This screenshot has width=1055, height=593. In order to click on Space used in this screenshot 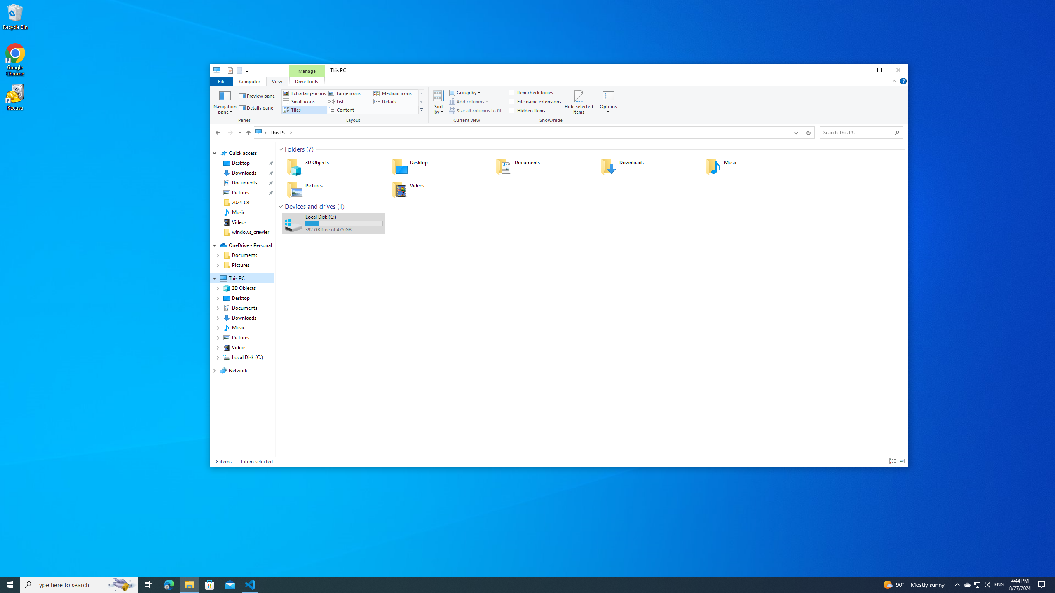, I will do `click(344, 223)`.